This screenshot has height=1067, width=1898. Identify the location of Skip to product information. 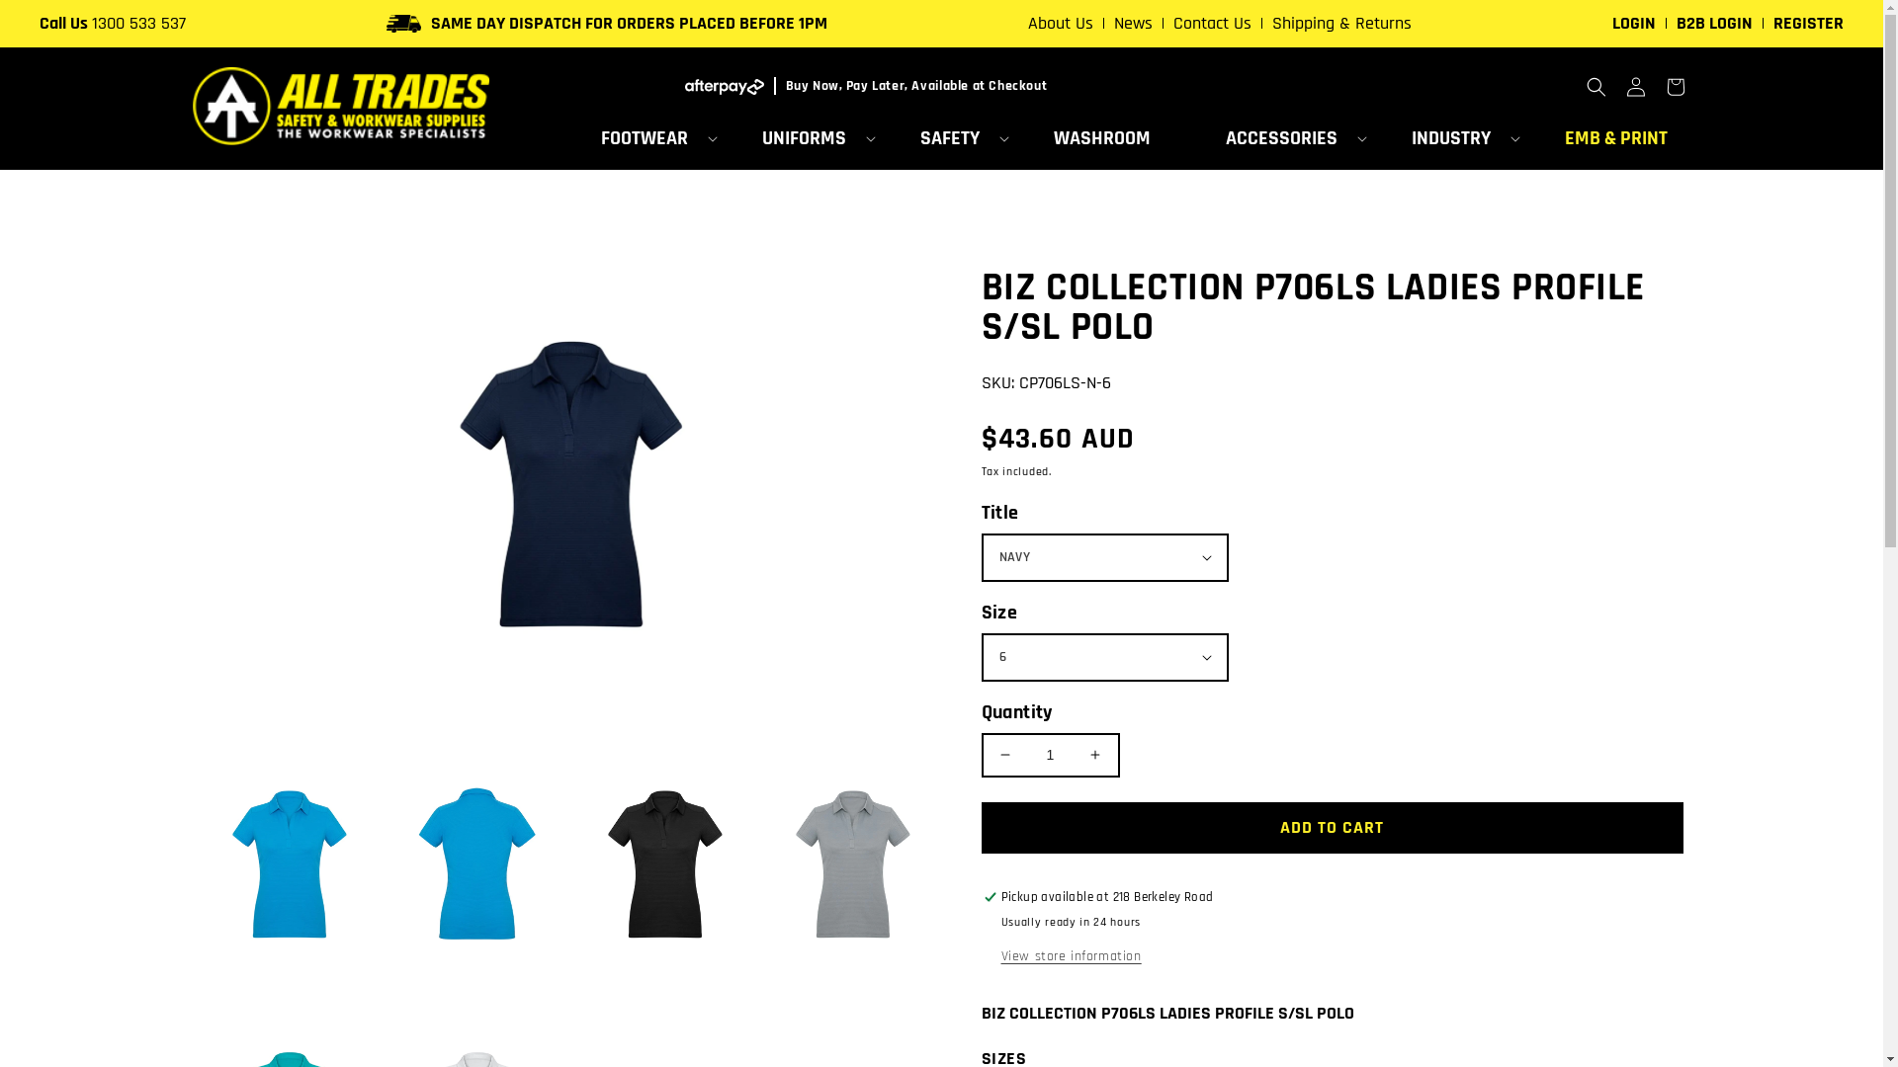
(259, 261).